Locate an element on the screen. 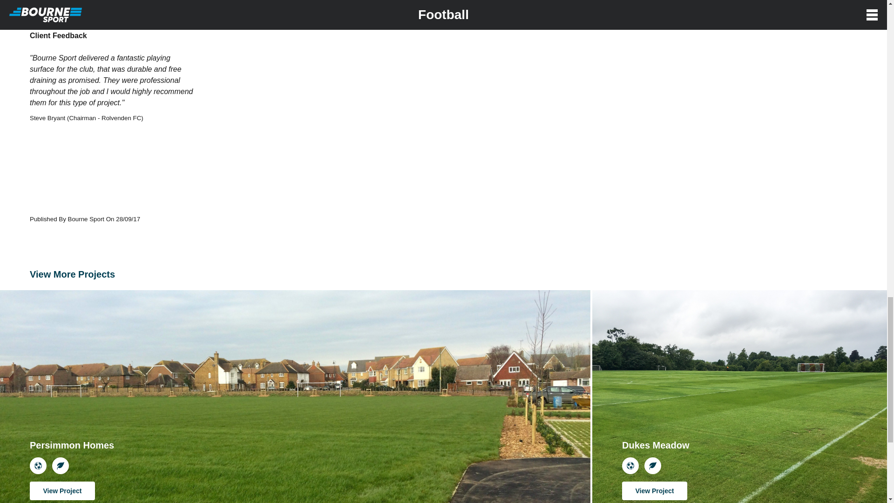  Dukes Meadow is located at coordinates (656, 456).